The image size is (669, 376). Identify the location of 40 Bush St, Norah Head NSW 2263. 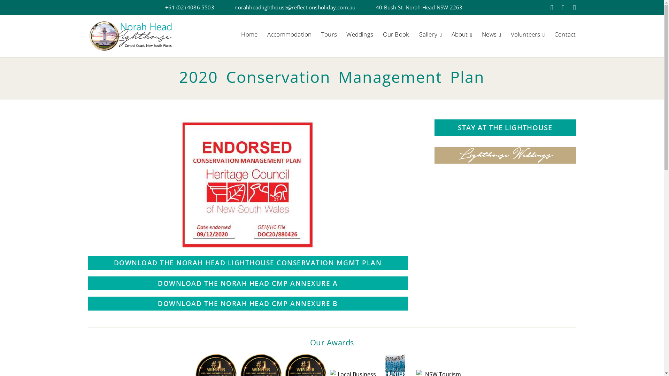
(419, 8).